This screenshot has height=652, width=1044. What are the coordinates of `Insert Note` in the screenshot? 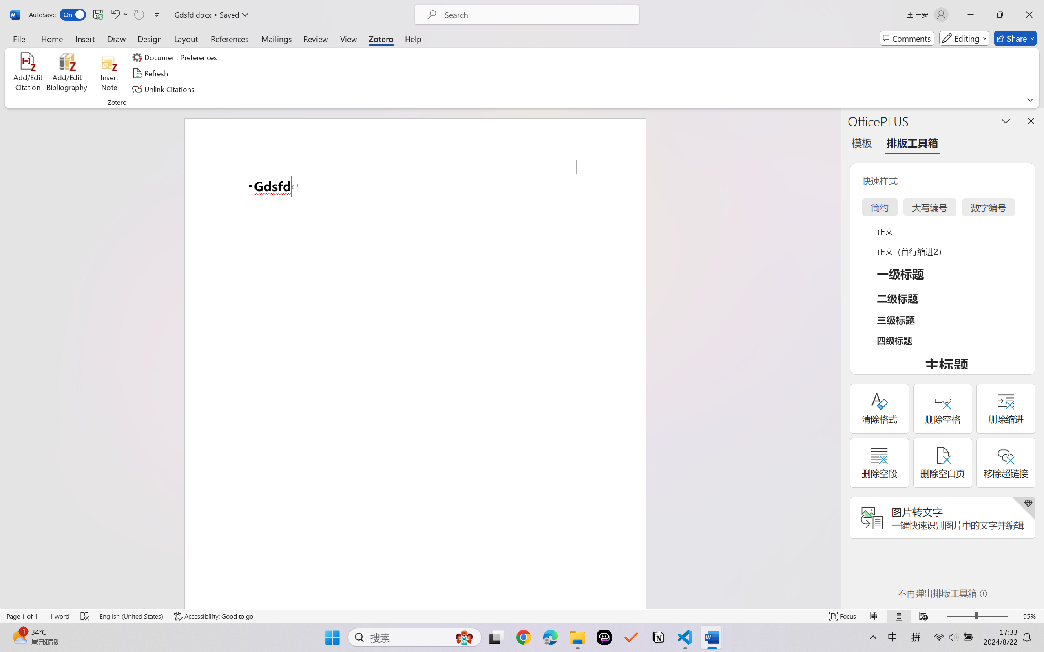 It's located at (109, 73).